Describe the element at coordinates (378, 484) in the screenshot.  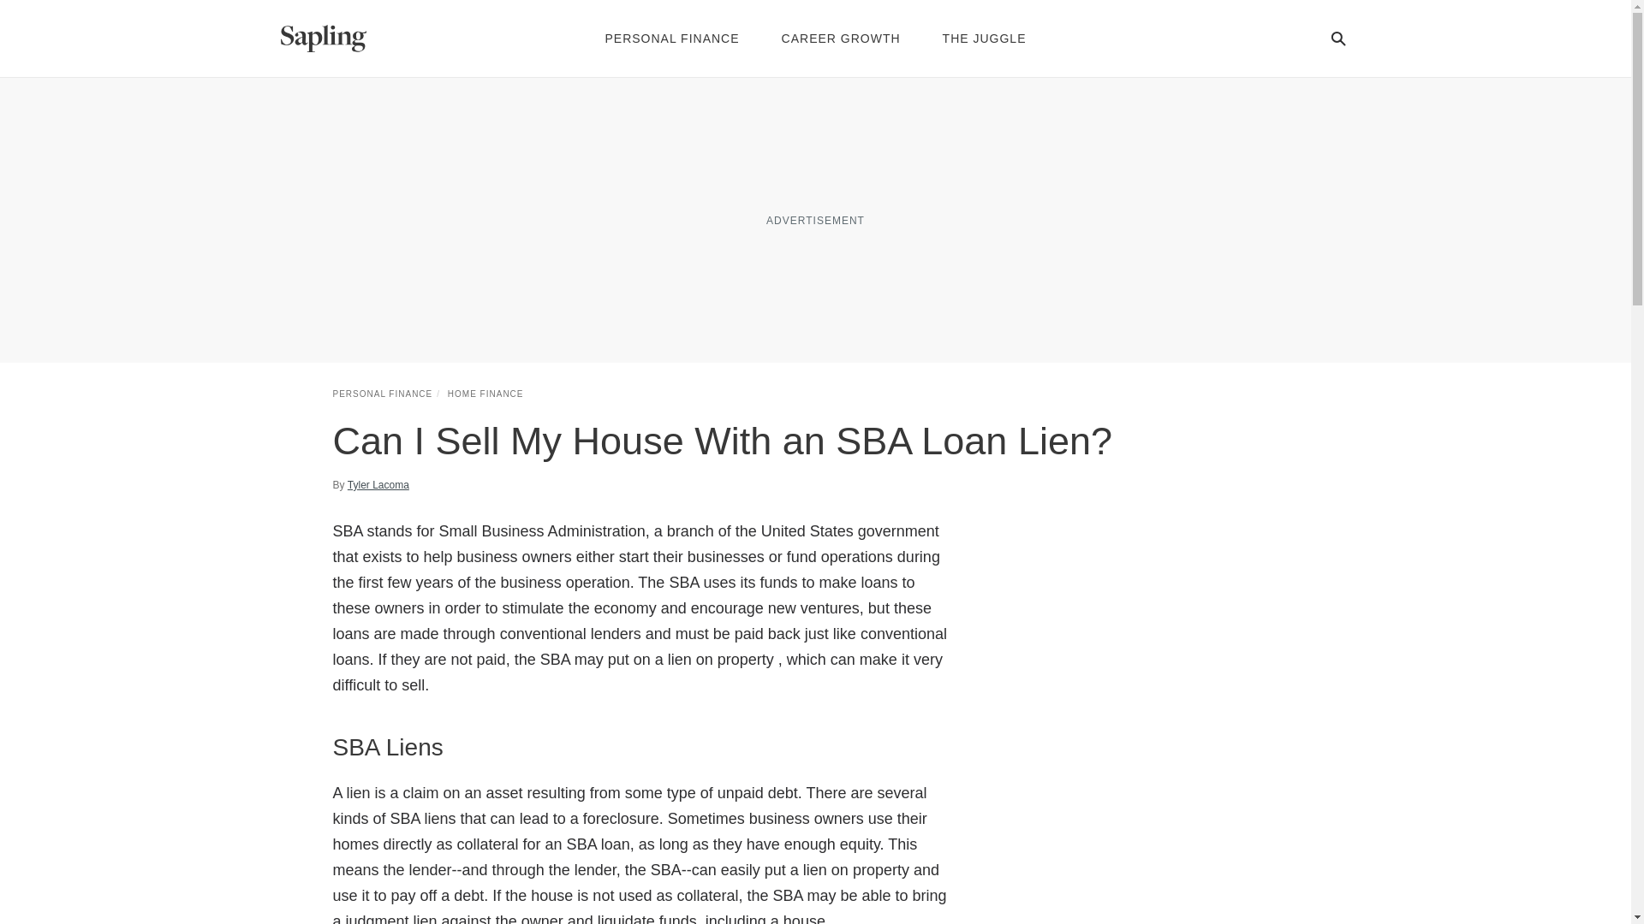
I see `Tyler Lacoma` at that location.